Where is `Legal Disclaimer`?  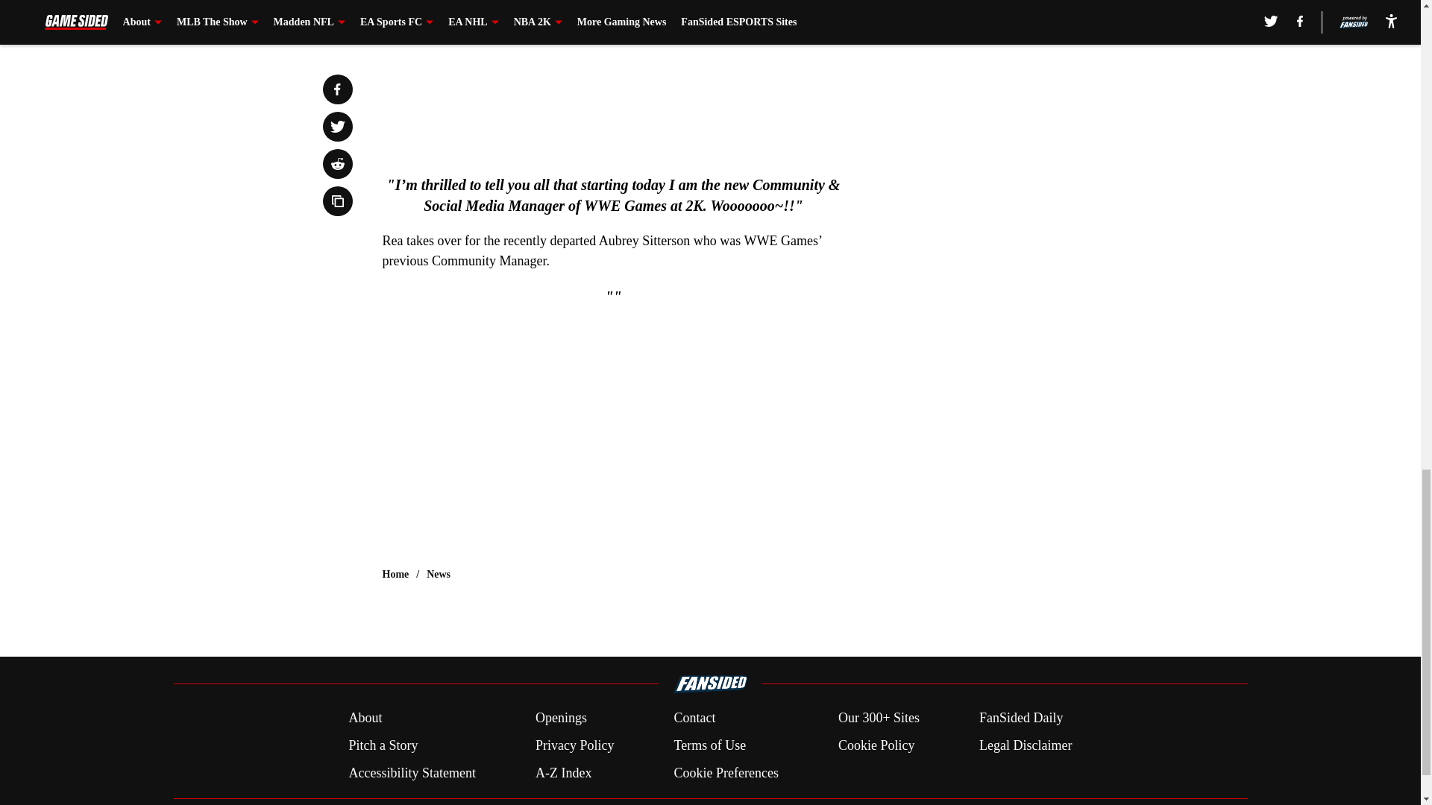
Legal Disclaimer is located at coordinates (1025, 745).